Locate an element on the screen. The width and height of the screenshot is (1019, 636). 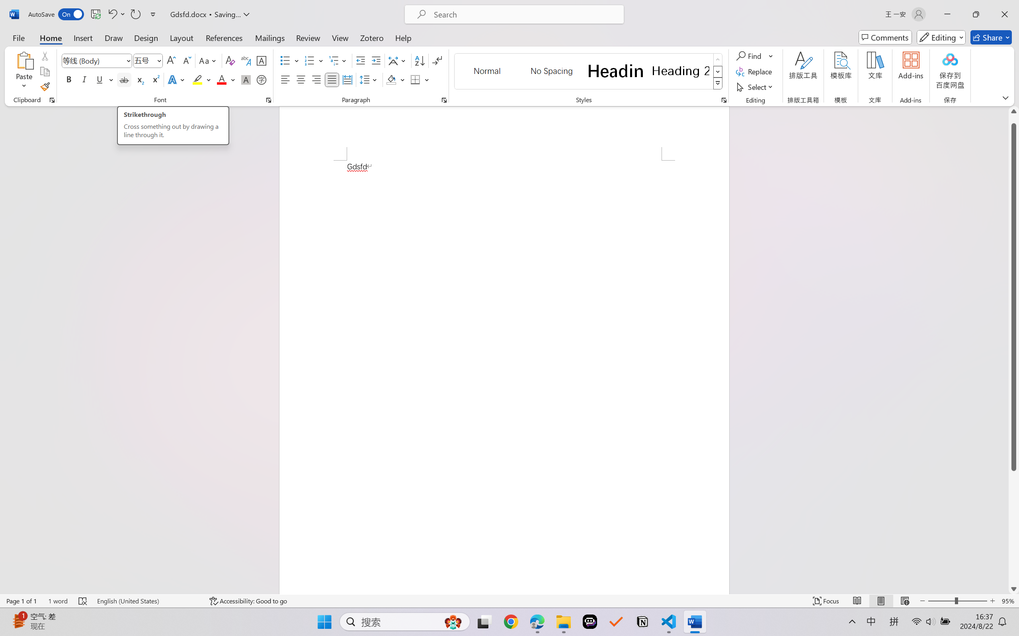
Page 1 content is located at coordinates (504, 377).